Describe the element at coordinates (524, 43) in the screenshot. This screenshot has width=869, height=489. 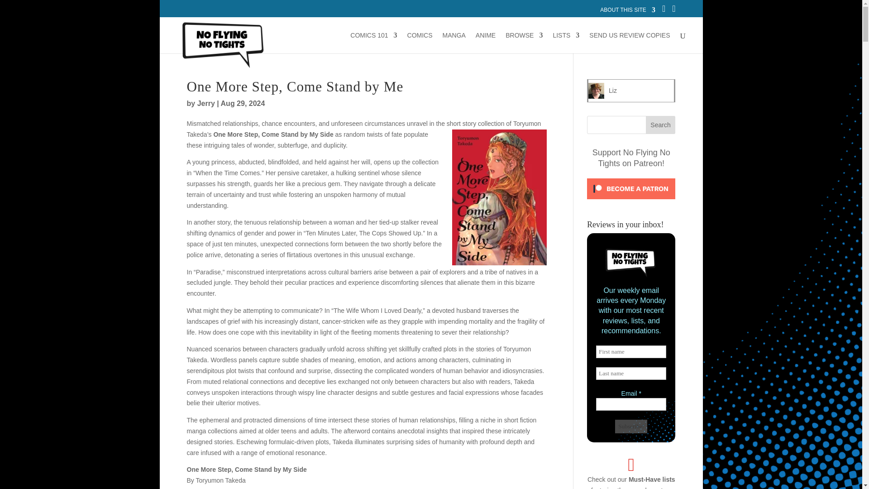
I see `BROWSE` at that location.